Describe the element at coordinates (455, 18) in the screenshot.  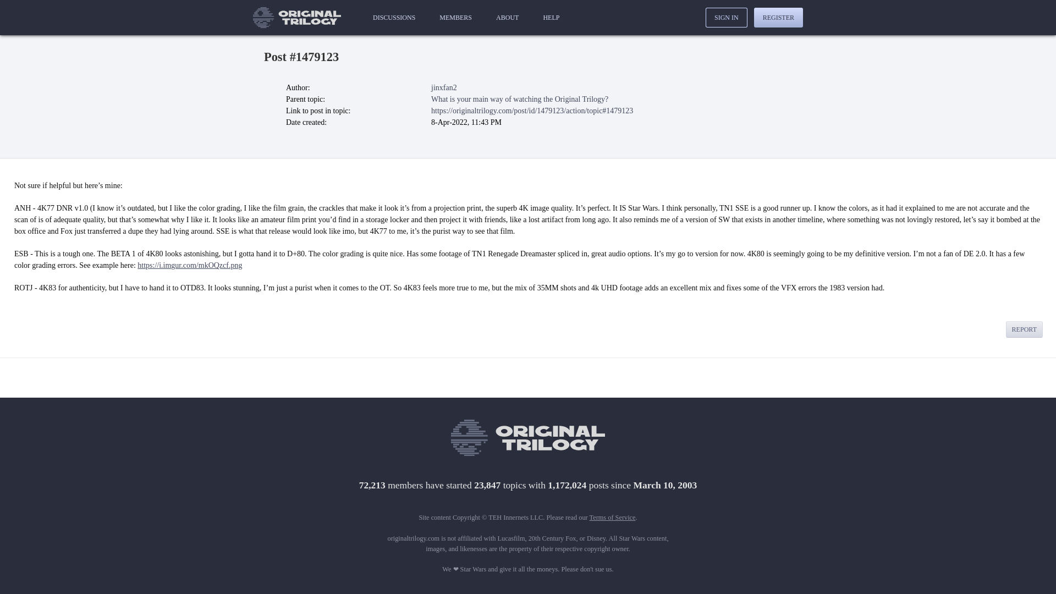
I see `MEMBERS` at that location.